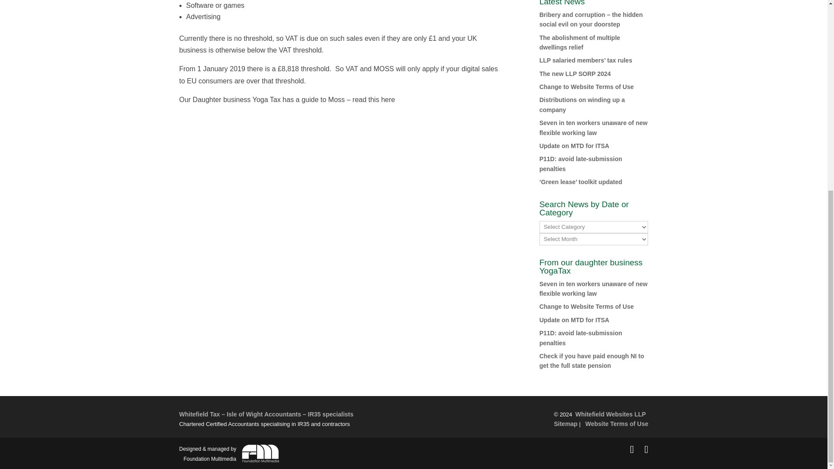 Image resolution: width=834 pixels, height=469 pixels. I want to click on Seven in ten workers unaware of new flexible working law, so click(593, 128).